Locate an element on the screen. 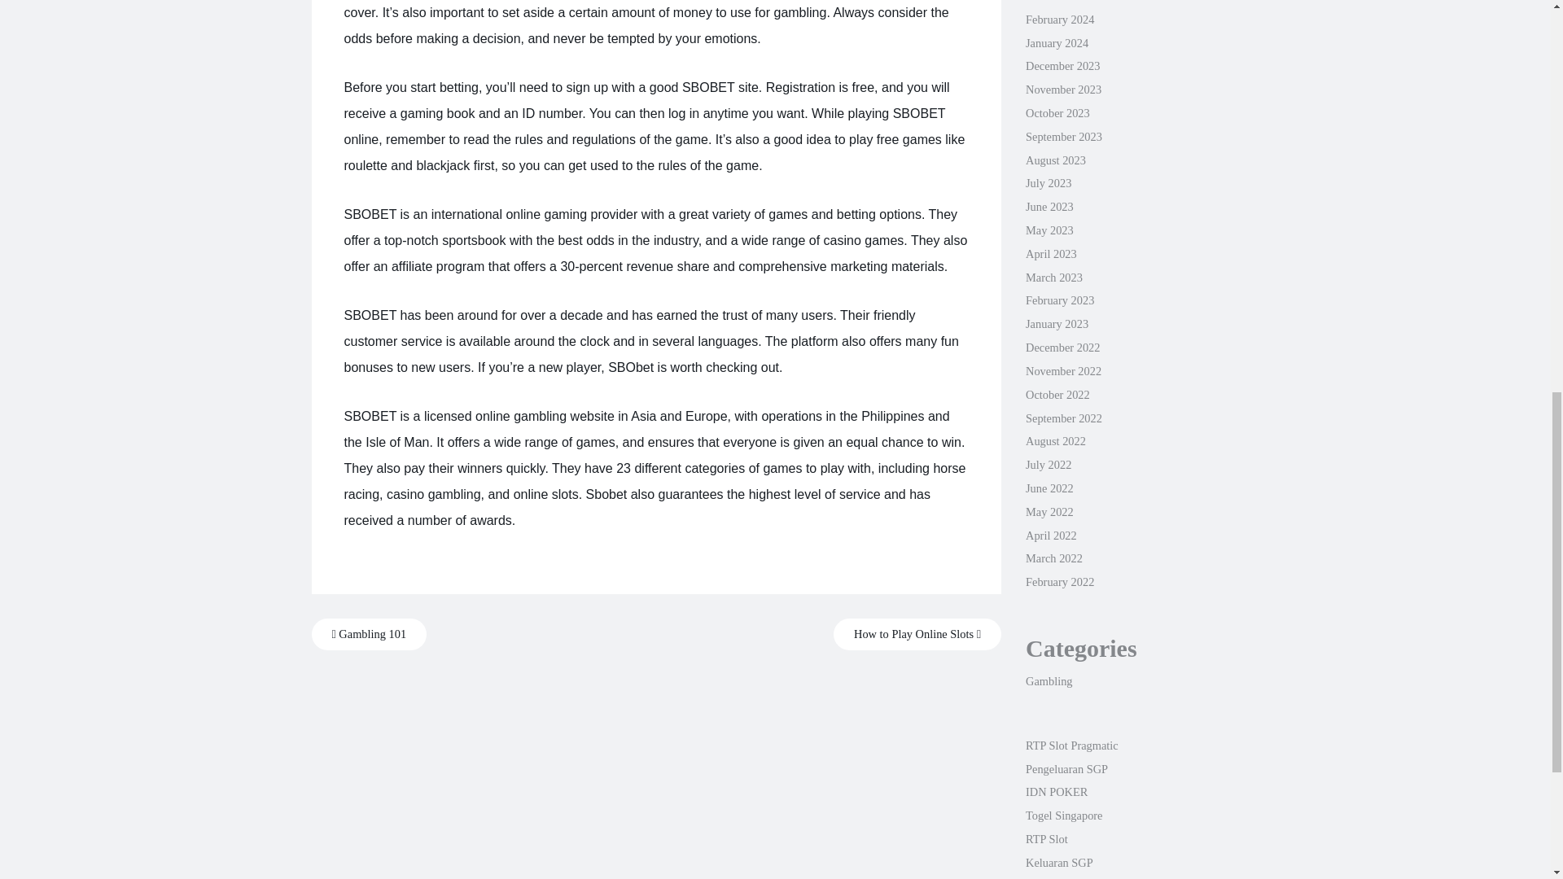 The height and width of the screenshot is (879, 1563). March 2024 is located at coordinates (1053, 2).